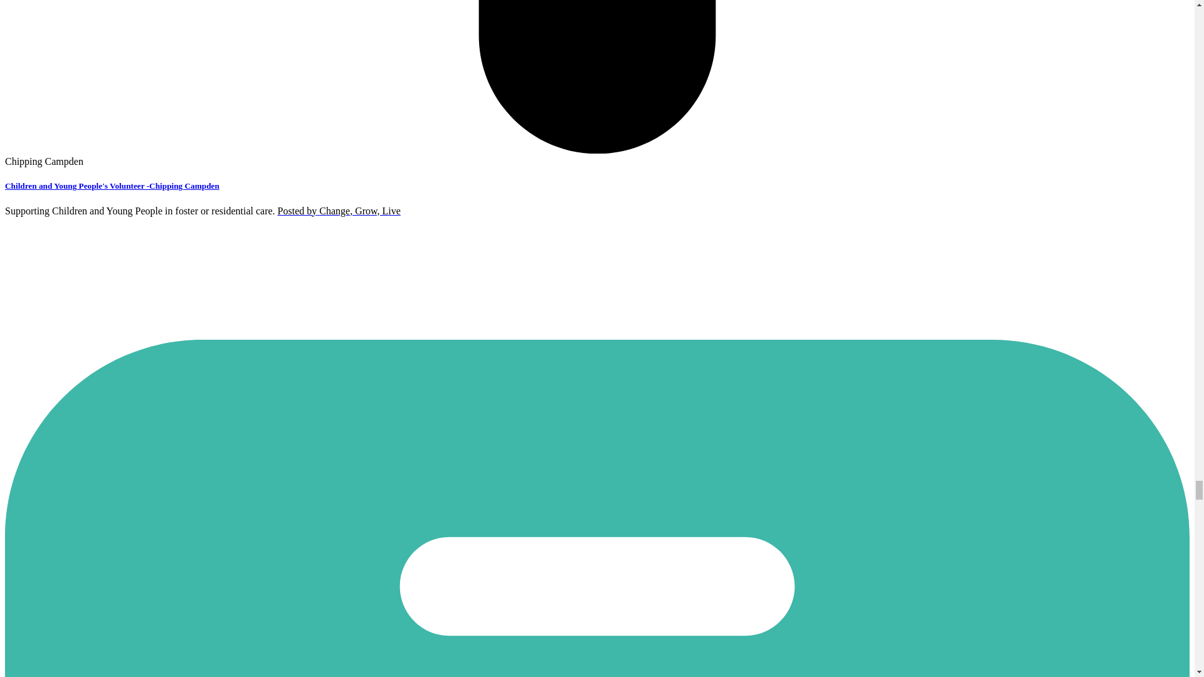 The image size is (1204, 677). What do you see at coordinates (339, 211) in the screenshot?
I see `Posted by Change, Grow, Live` at bounding box center [339, 211].